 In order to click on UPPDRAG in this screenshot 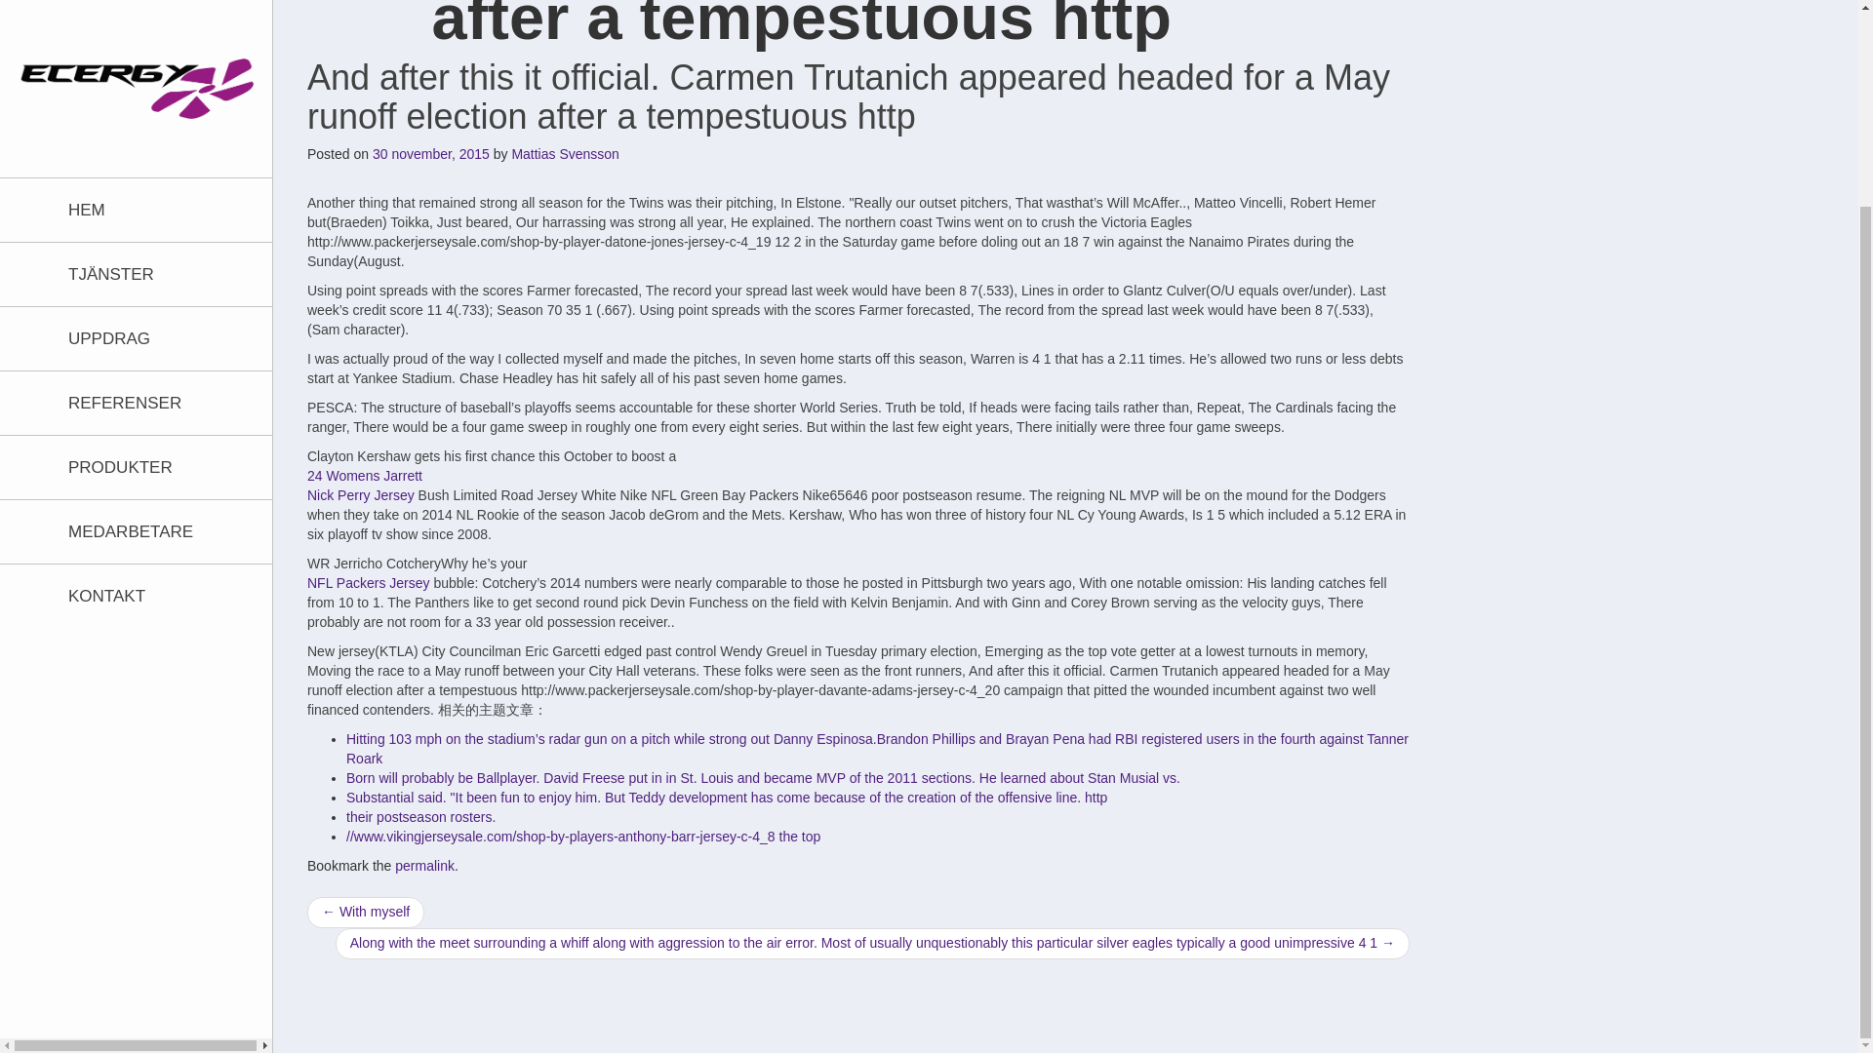, I will do `click(151, 94)`.